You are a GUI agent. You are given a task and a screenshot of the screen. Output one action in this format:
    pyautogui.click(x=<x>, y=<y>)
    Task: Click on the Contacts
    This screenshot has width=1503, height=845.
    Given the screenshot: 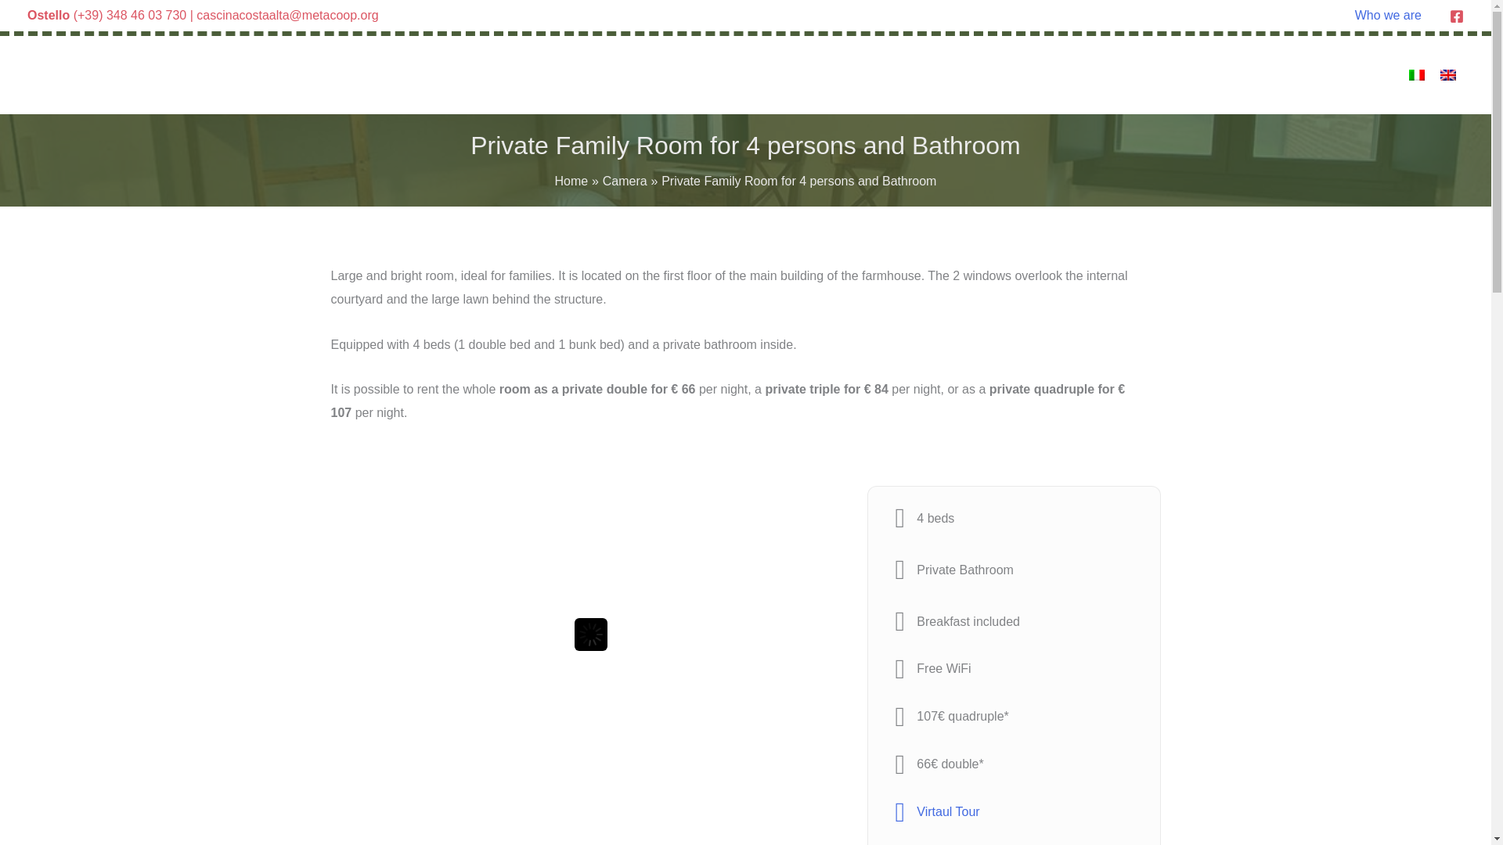 What is the action you would take?
    pyautogui.click(x=1345, y=74)
    